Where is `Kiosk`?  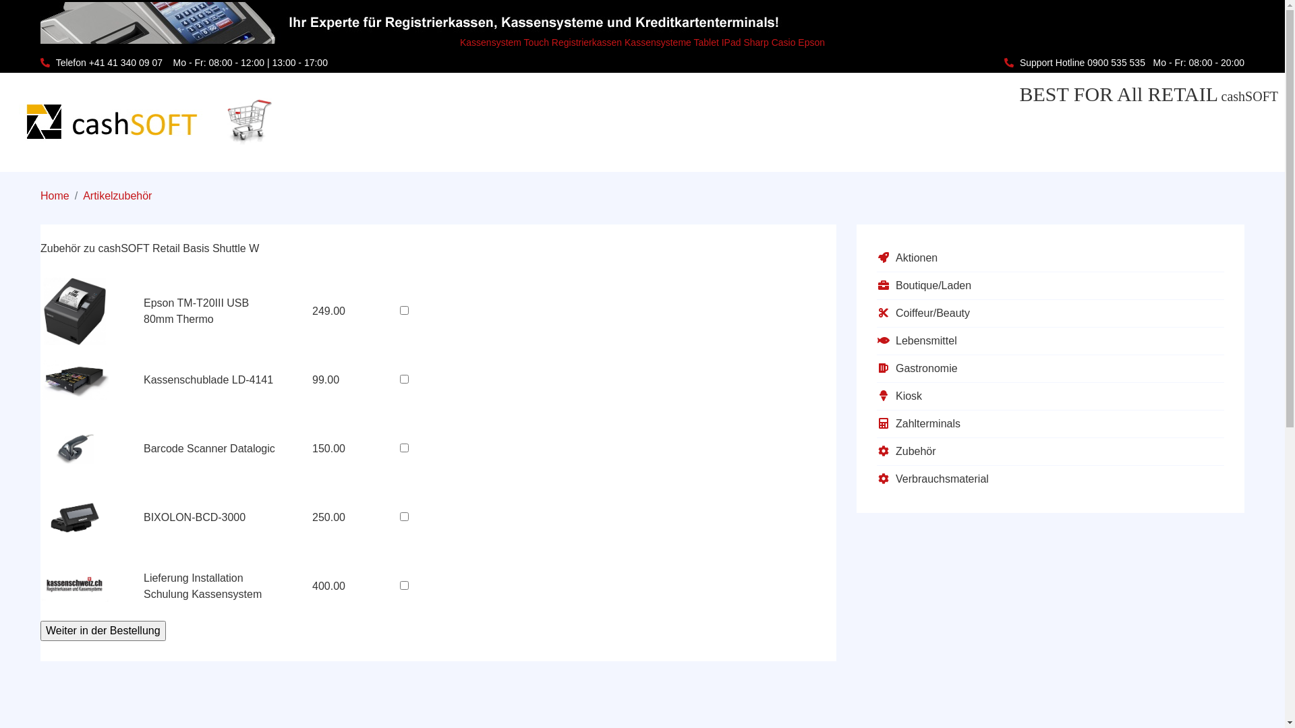 Kiosk is located at coordinates (1051, 396).